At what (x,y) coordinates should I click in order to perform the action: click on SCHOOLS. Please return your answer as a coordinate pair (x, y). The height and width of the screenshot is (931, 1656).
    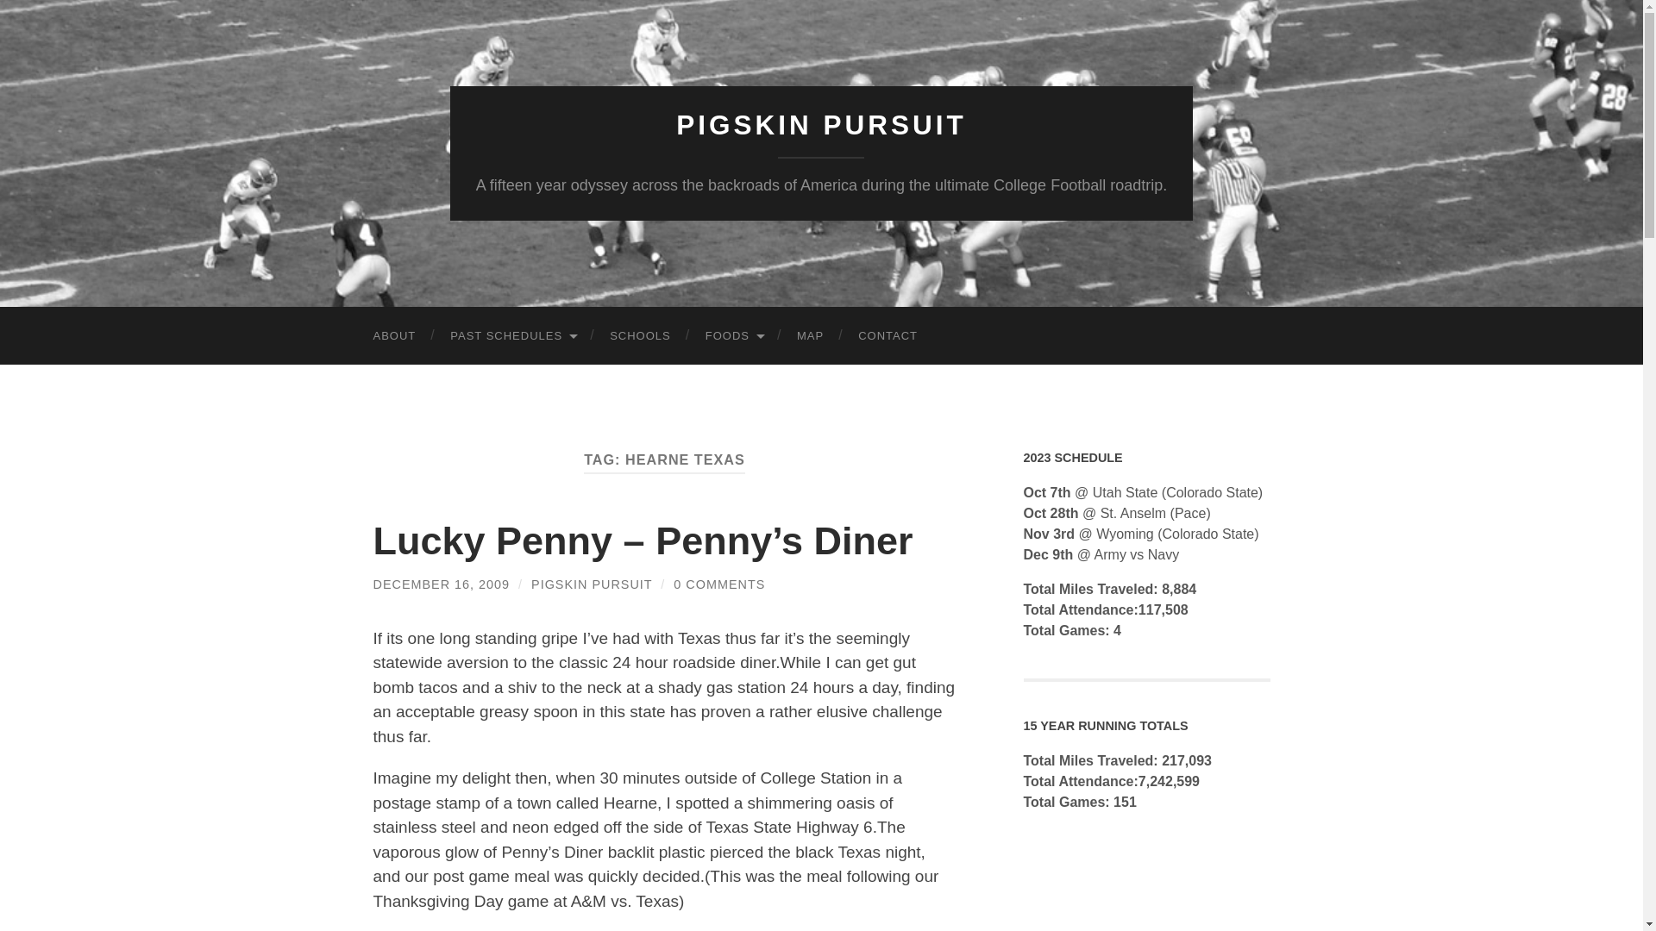
    Looking at the image, I should click on (640, 336).